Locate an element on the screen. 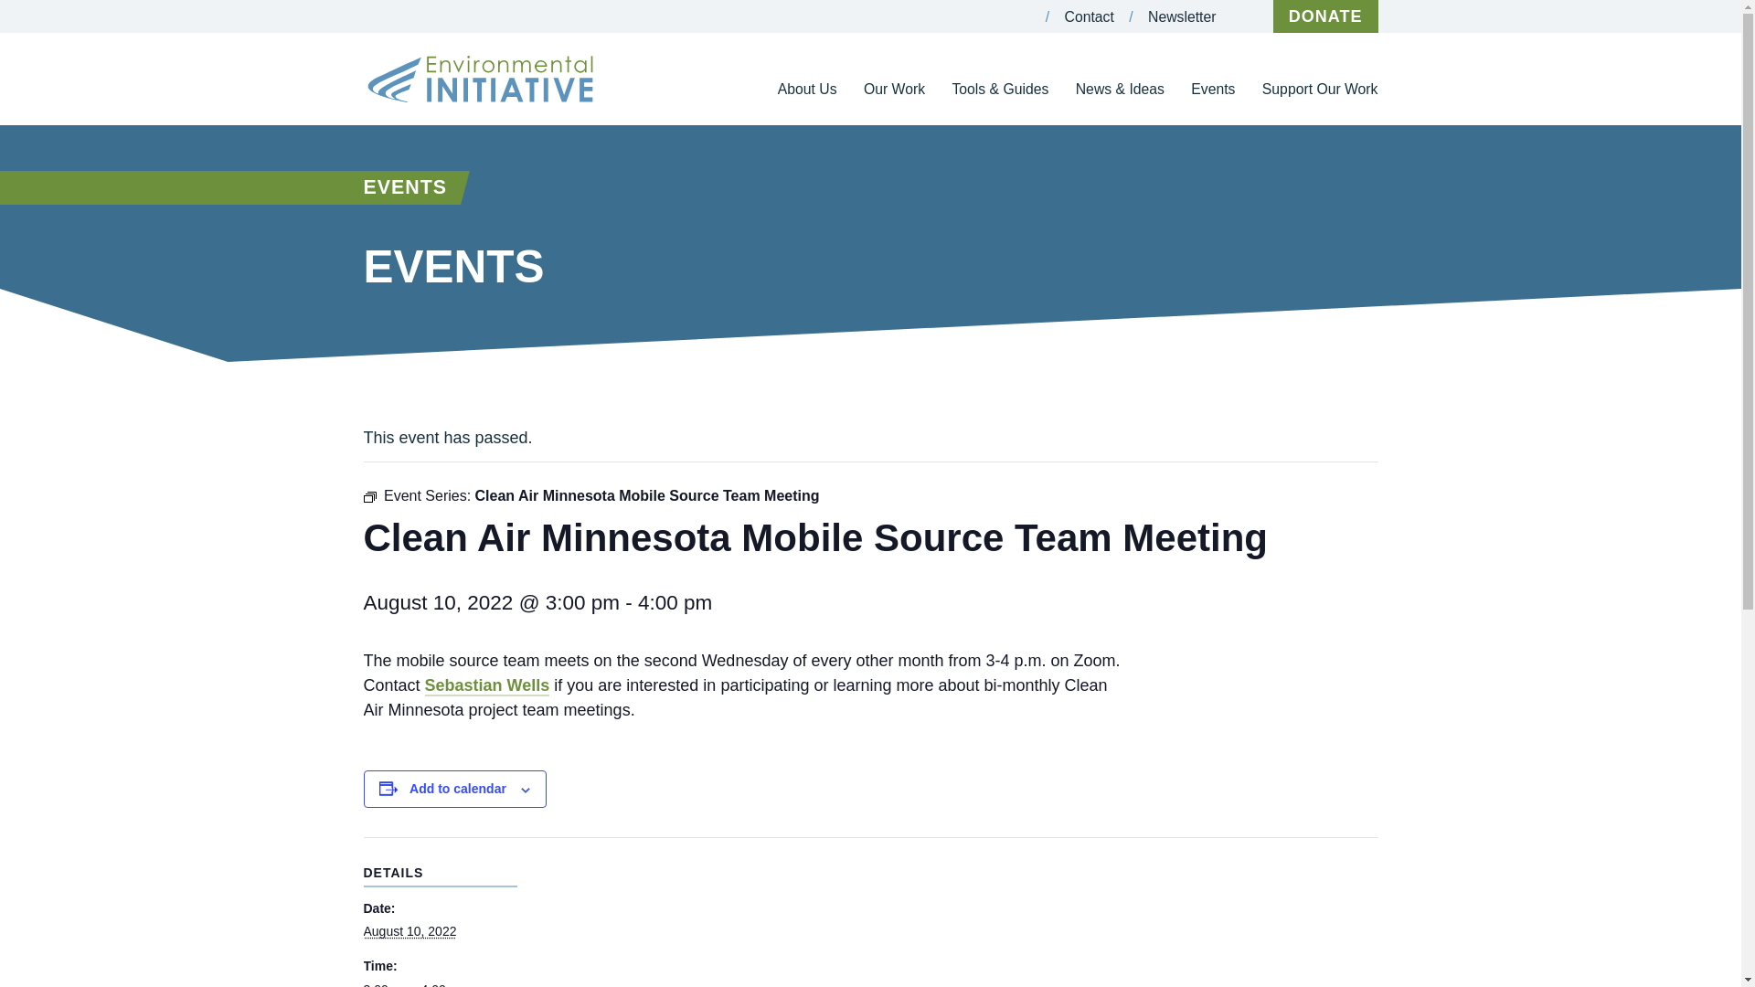  Newsletter is located at coordinates (1181, 16).